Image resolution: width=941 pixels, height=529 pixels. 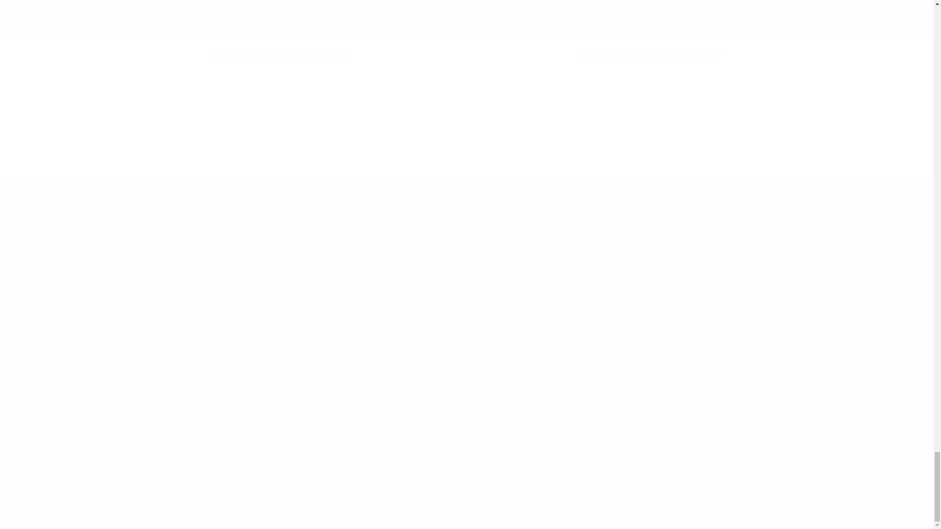 What do you see at coordinates (239, 225) in the screenshot?
I see `Video` at bounding box center [239, 225].